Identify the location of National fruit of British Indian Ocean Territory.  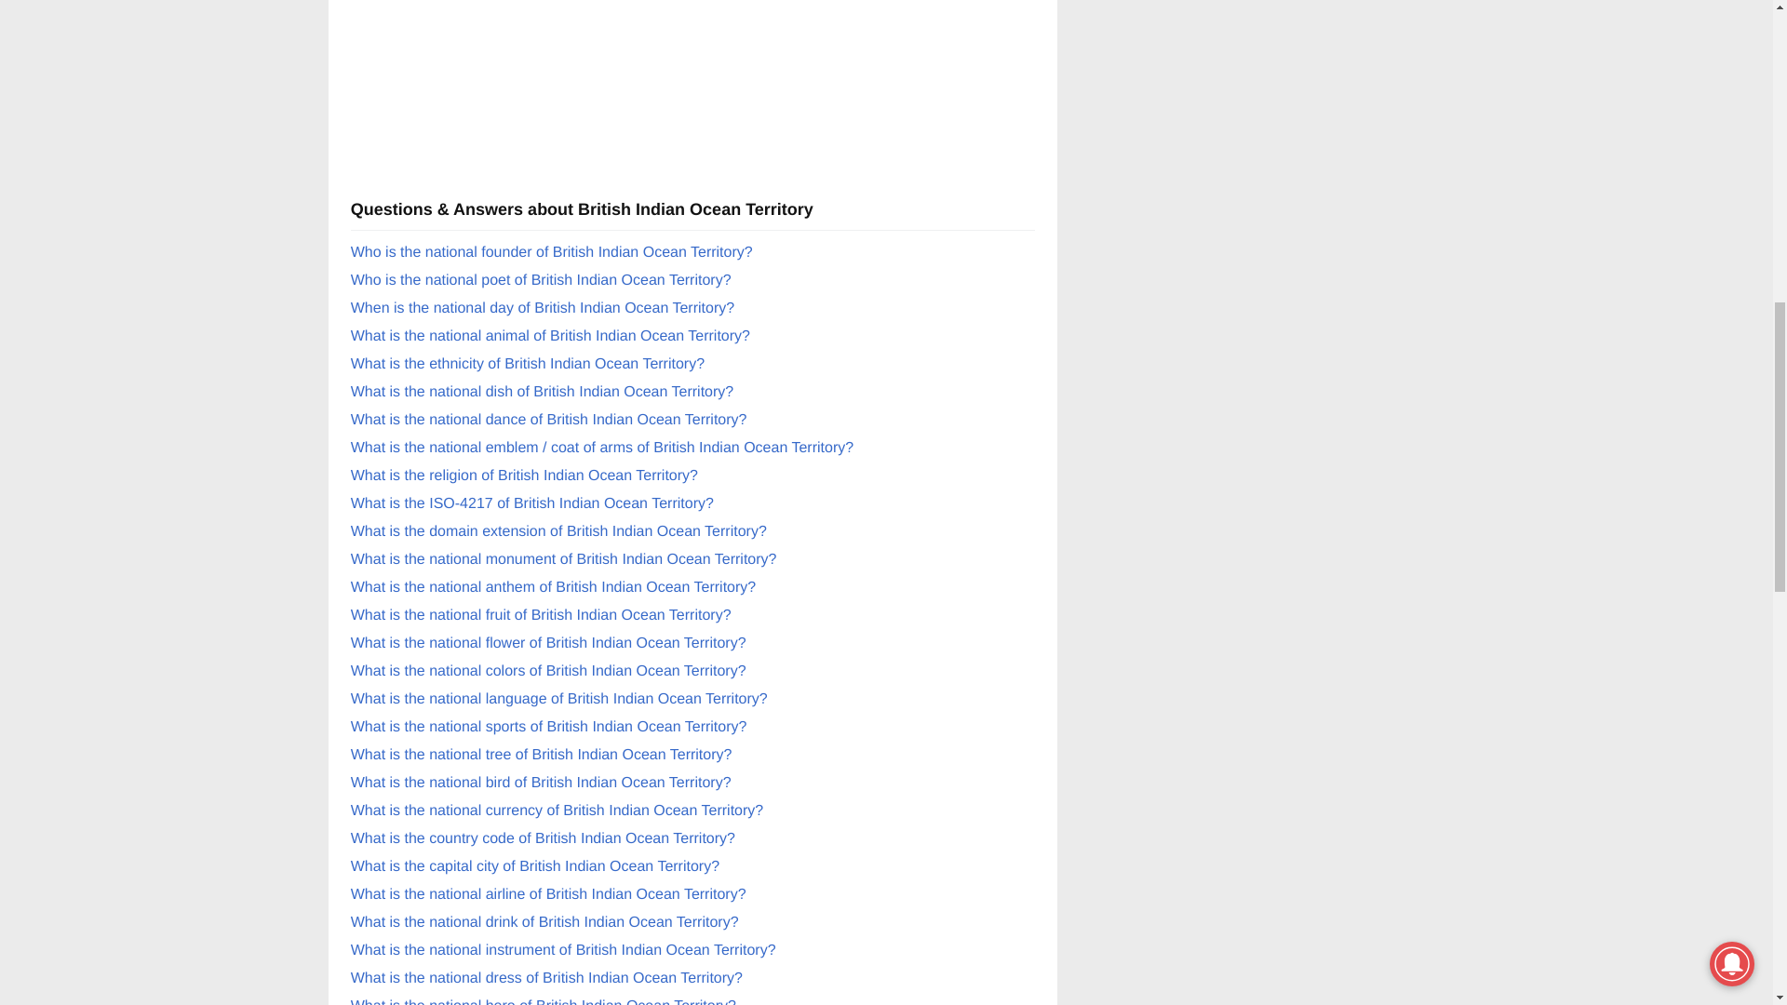
(540, 615).